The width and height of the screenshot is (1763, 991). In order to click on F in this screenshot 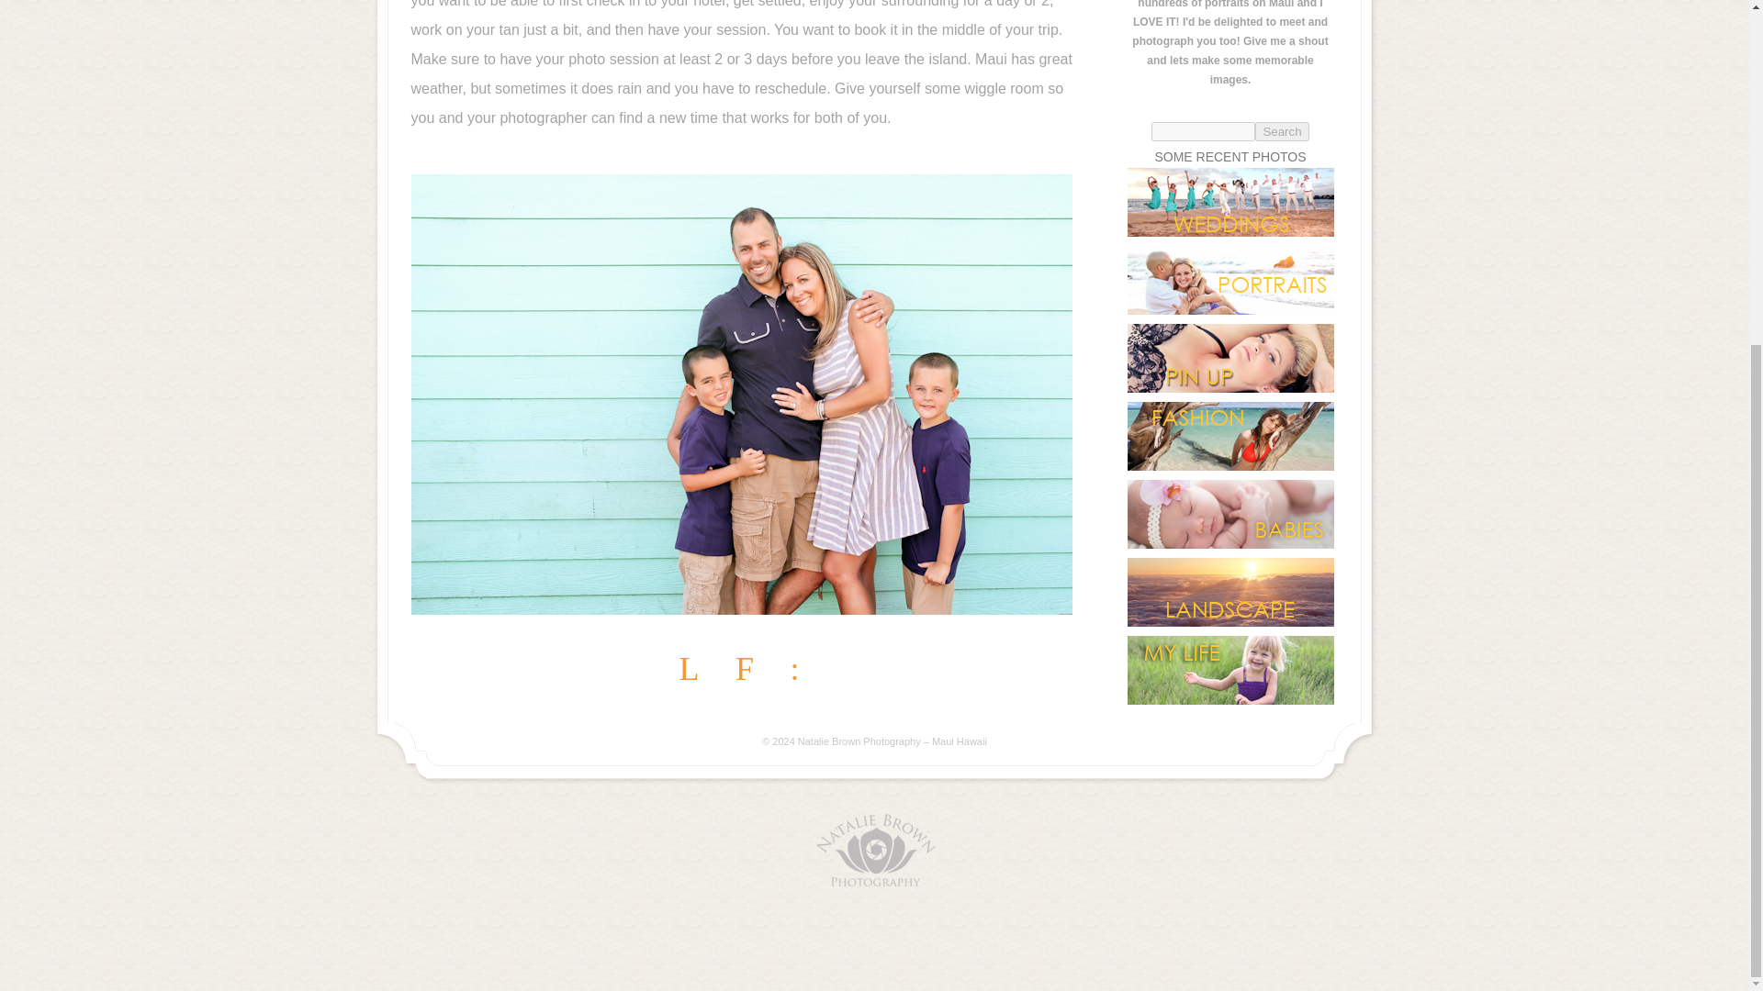, I will do `click(744, 670)`.